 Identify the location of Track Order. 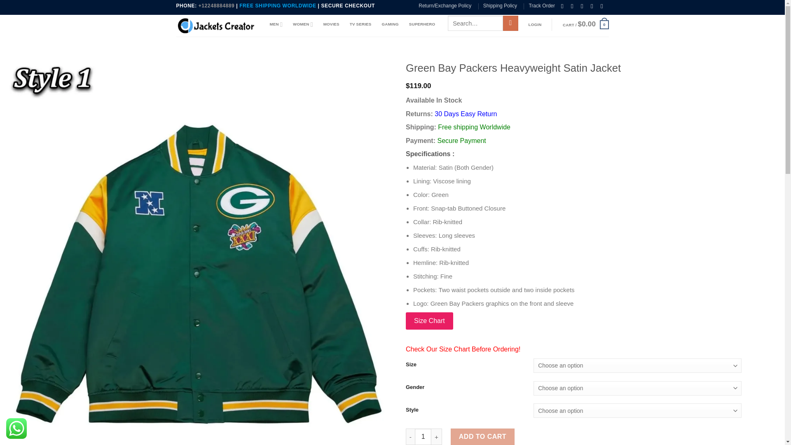
(541, 6).